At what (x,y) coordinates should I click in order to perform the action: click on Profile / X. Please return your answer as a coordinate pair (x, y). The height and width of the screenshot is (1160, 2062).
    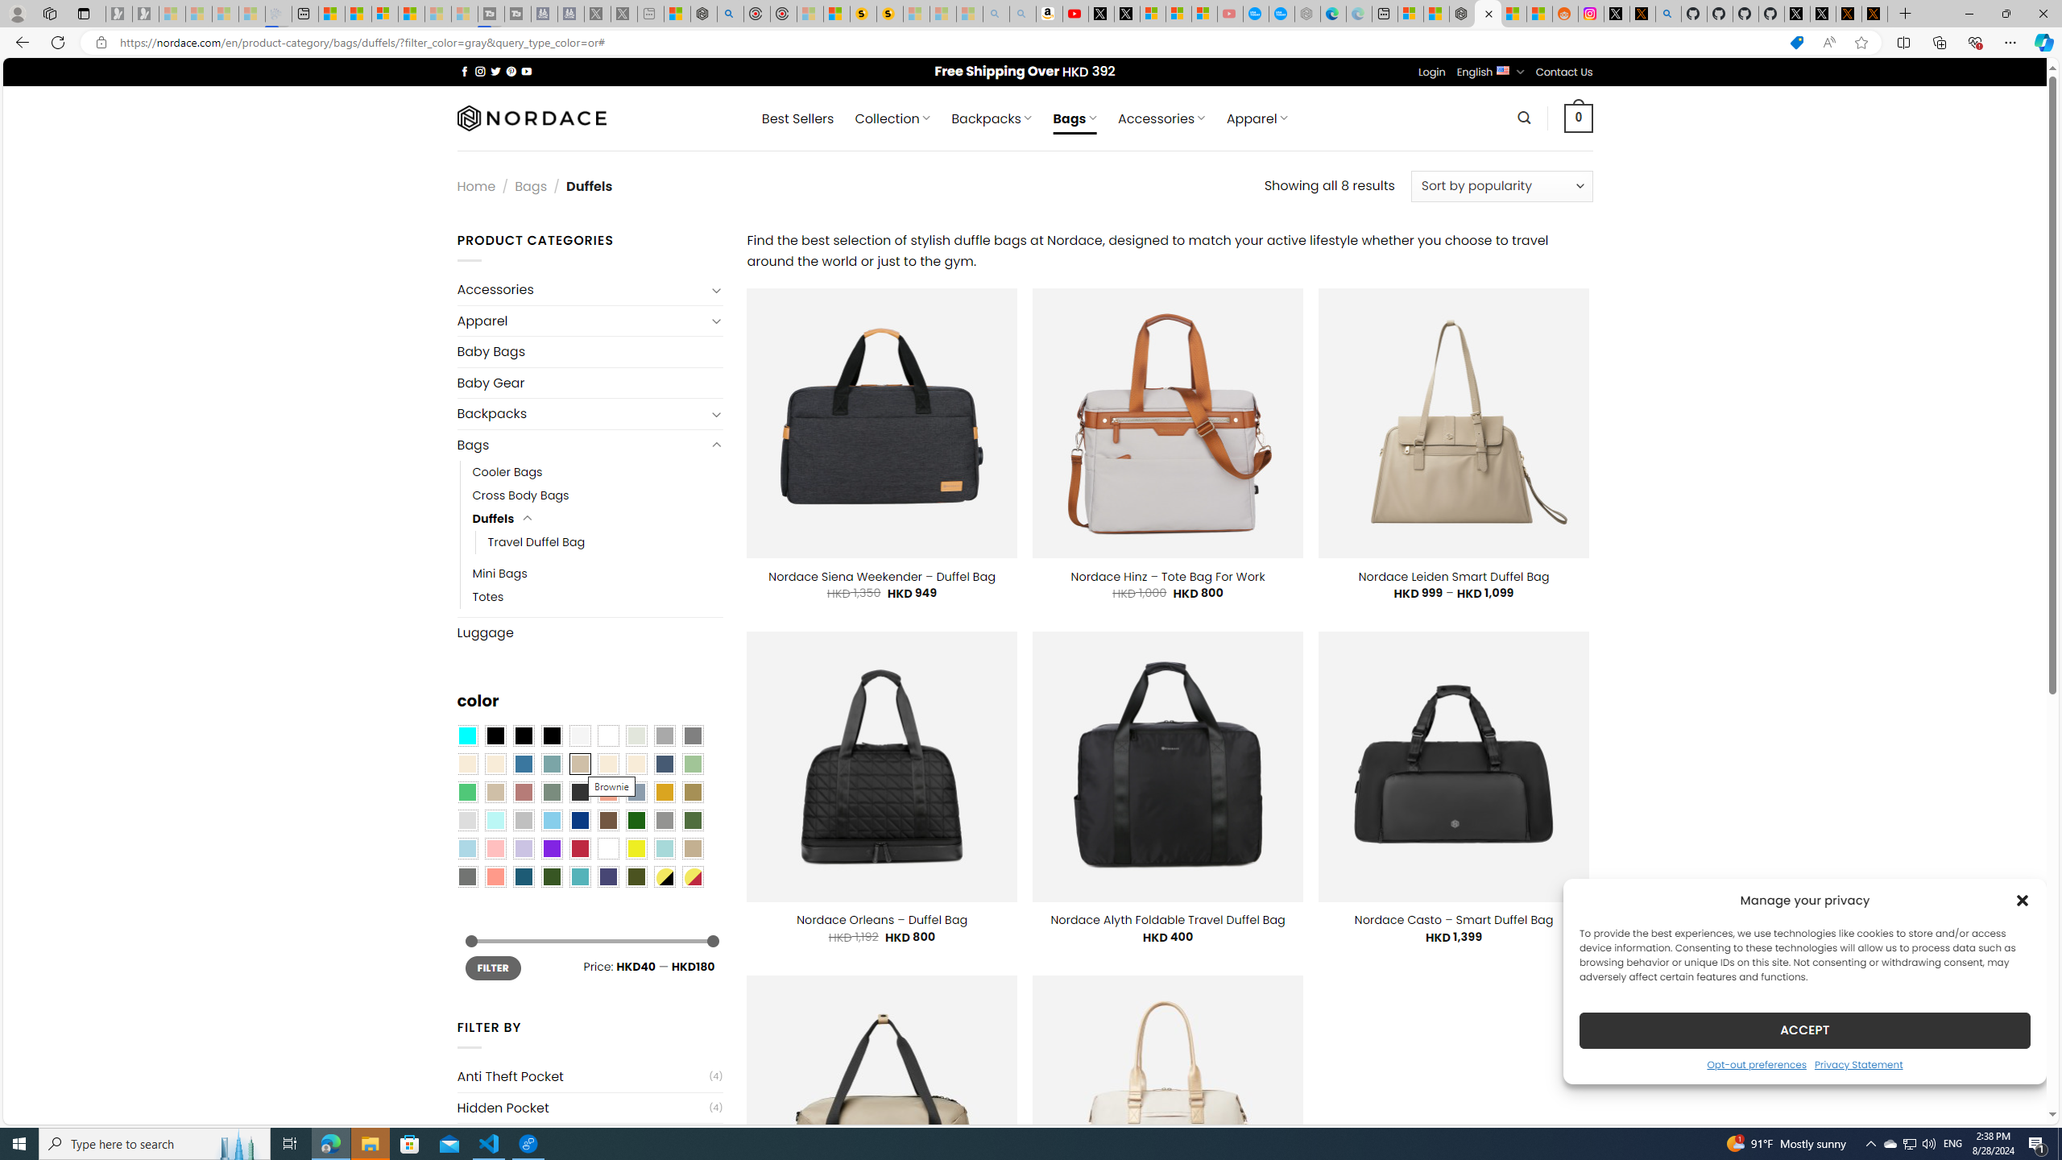
    Looking at the image, I should click on (1796, 14).